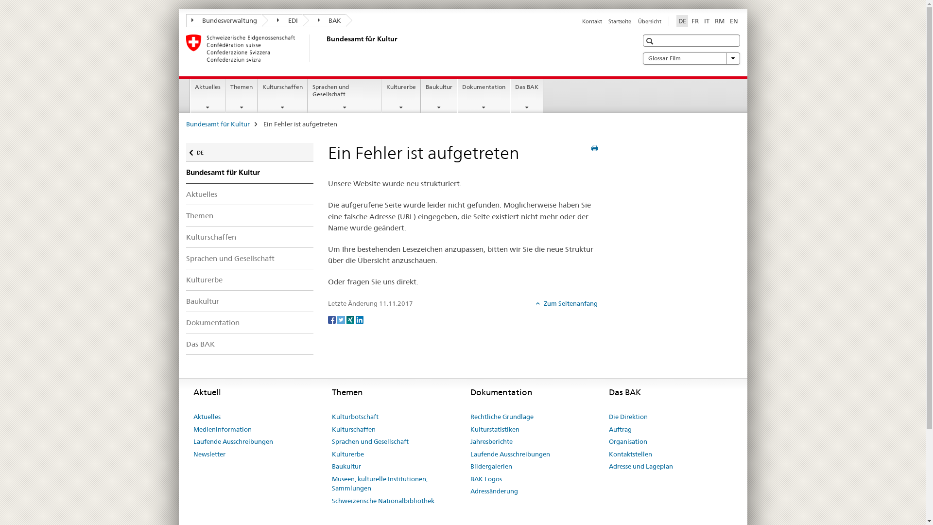  What do you see at coordinates (282, 20) in the screenshot?
I see `EDI` at bounding box center [282, 20].